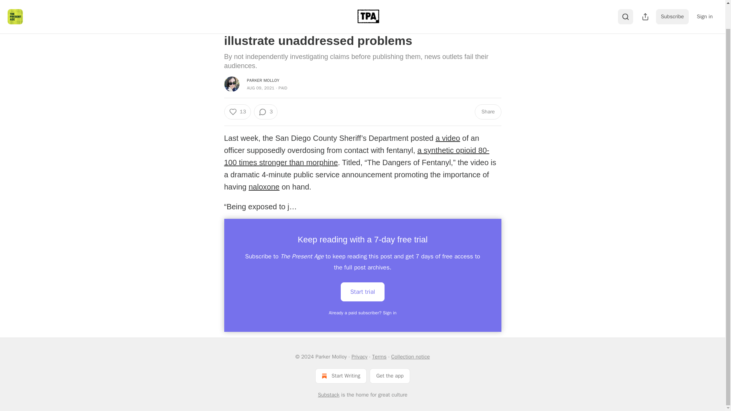  I want to click on naloxone, so click(263, 186).